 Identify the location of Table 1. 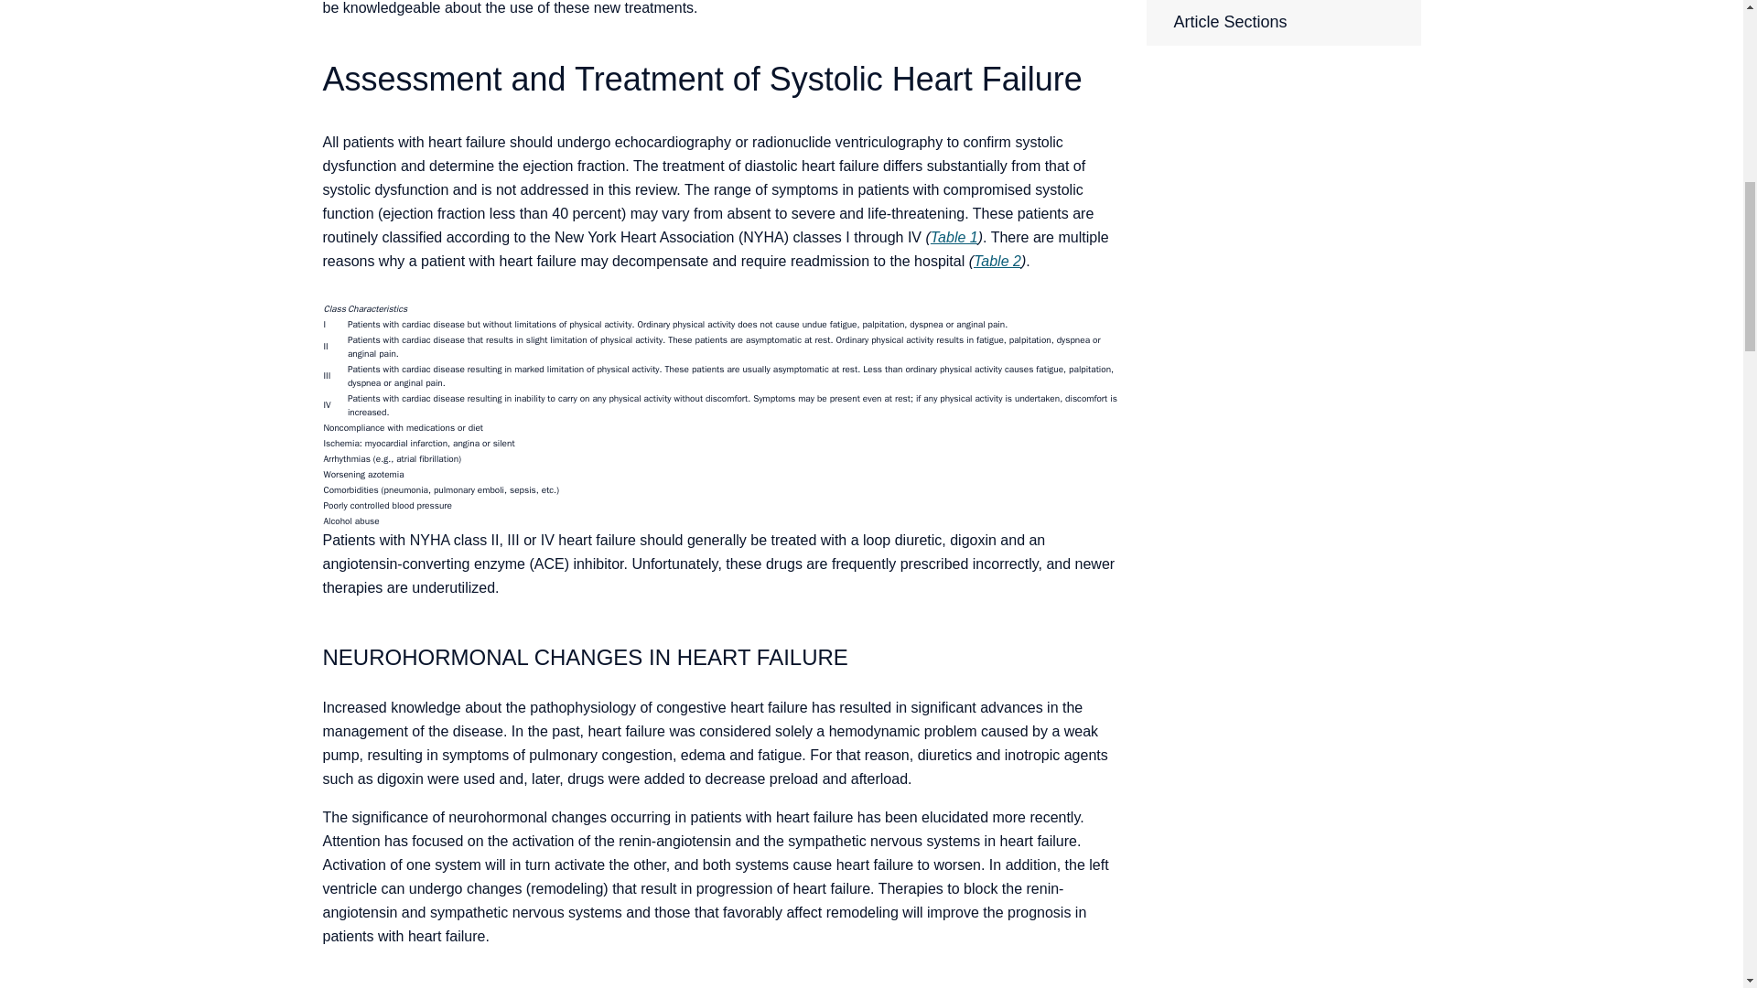
(954, 236).